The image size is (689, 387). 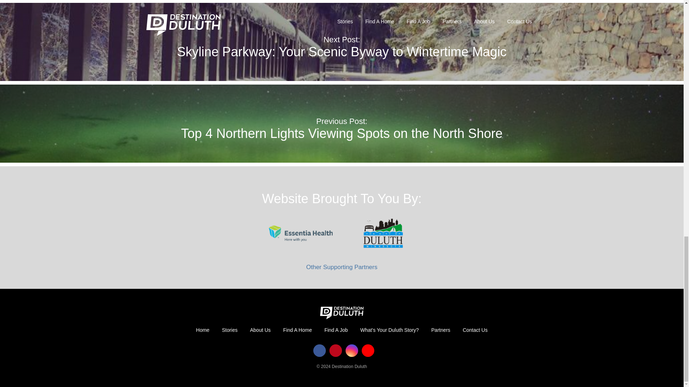 What do you see at coordinates (475, 330) in the screenshot?
I see `Contact Us` at bounding box center [475, 330].